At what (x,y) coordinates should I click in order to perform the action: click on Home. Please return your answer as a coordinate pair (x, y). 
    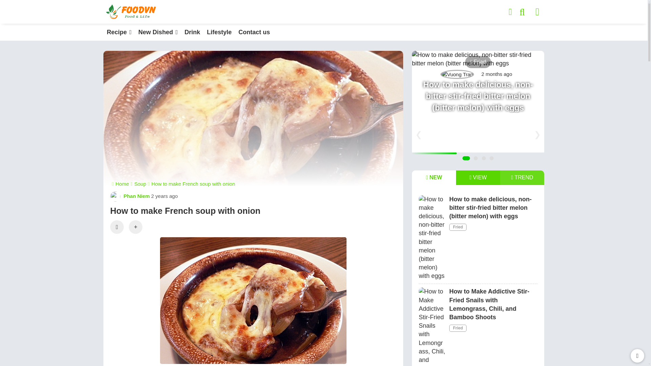
    Looking at the image, I should click on (120, 184).